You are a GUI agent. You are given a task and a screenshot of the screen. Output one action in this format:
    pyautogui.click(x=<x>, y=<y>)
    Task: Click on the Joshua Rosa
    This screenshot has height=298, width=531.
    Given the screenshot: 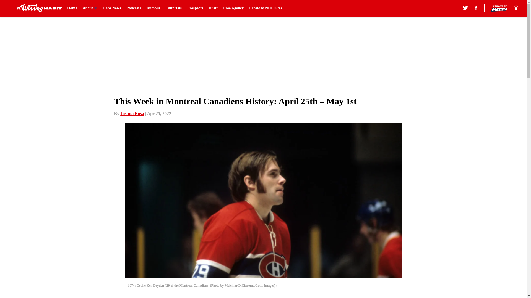 What is the action you would take?
    pyautogui.click(x=132, y=113)
    